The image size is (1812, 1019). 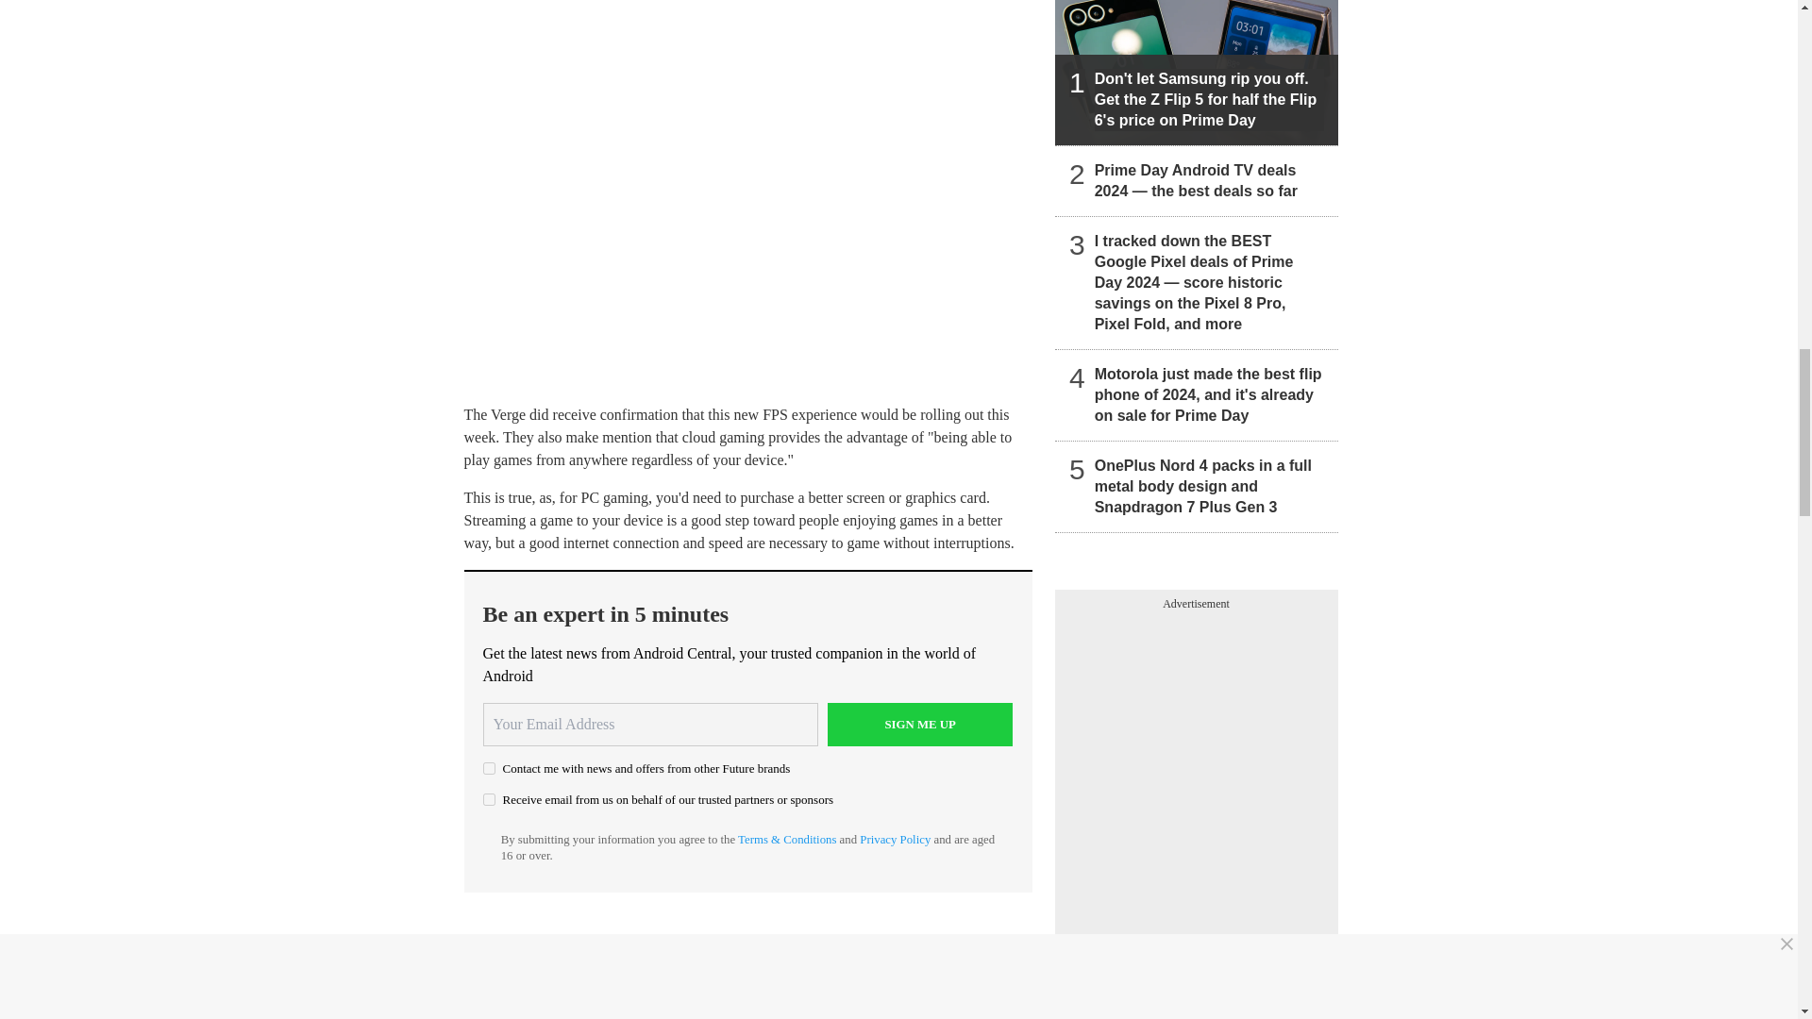 I want to click on on, so click(x=489, y=800).